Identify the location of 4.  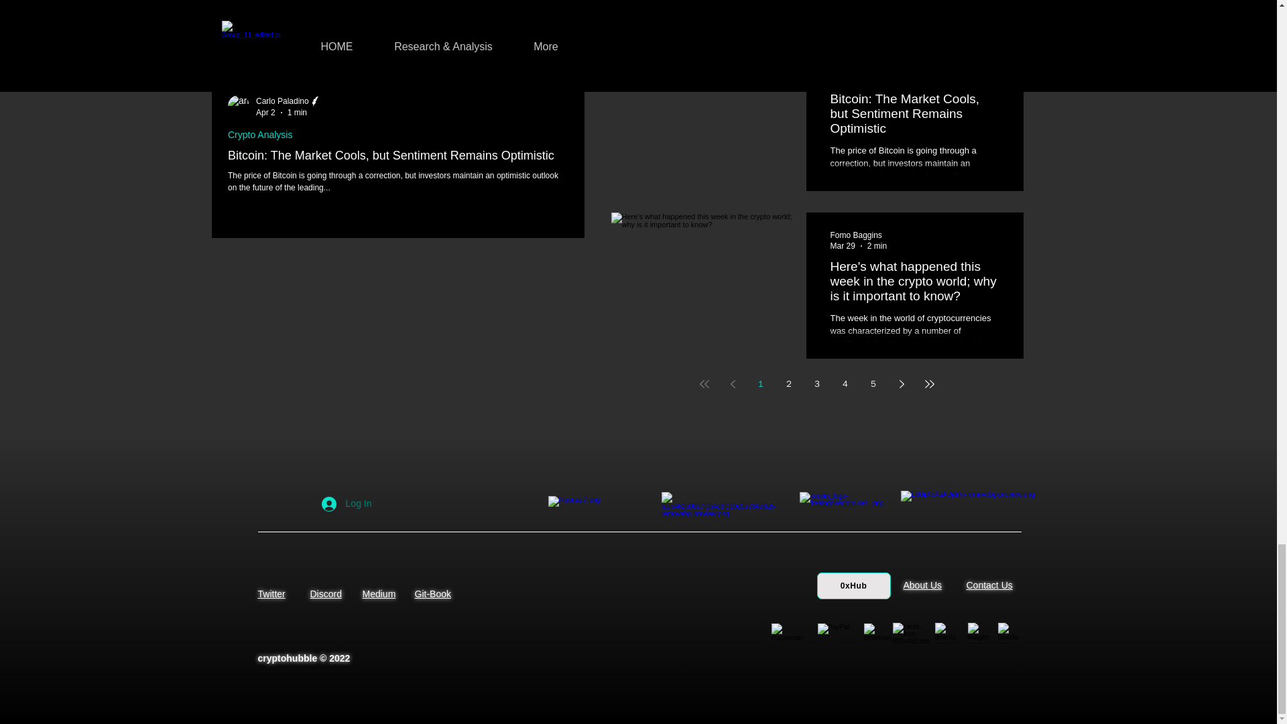
(845, 383).